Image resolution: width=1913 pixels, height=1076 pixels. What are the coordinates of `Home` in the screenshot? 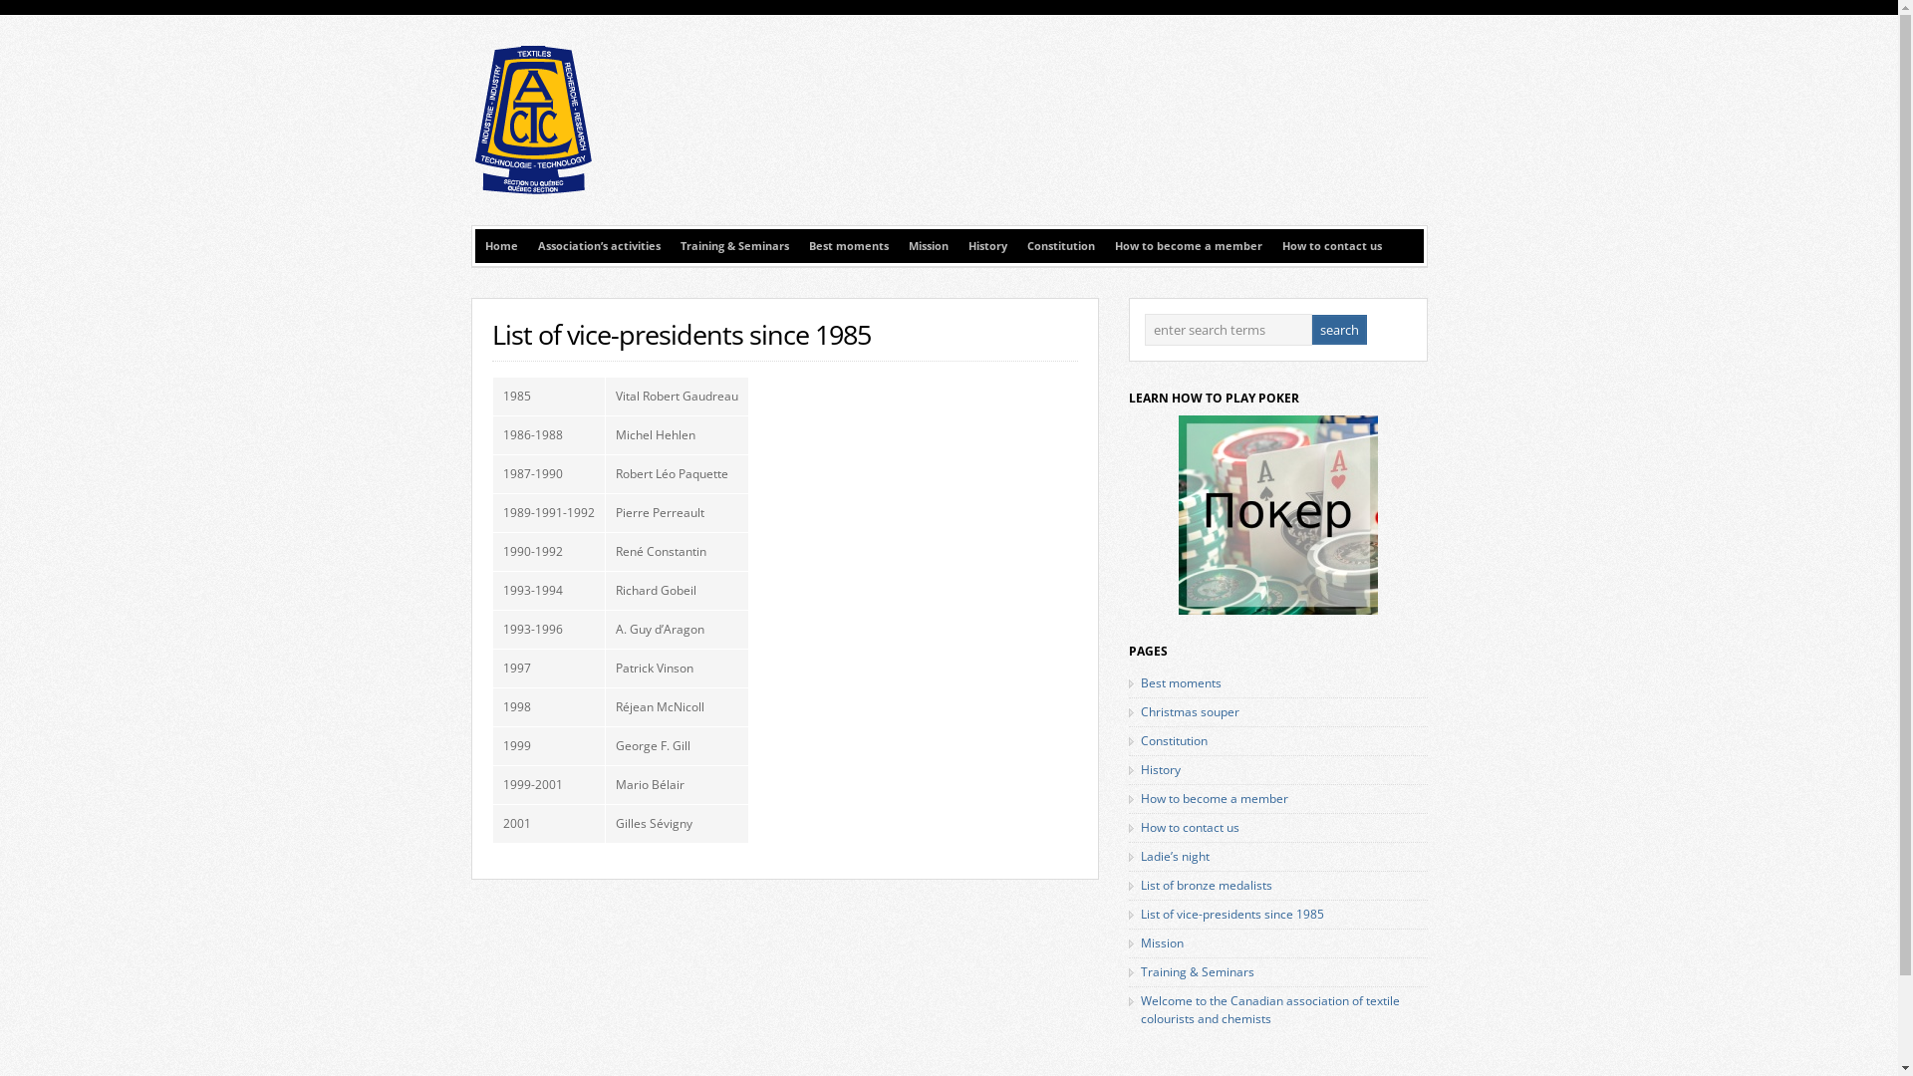 It's located at (500, 246).